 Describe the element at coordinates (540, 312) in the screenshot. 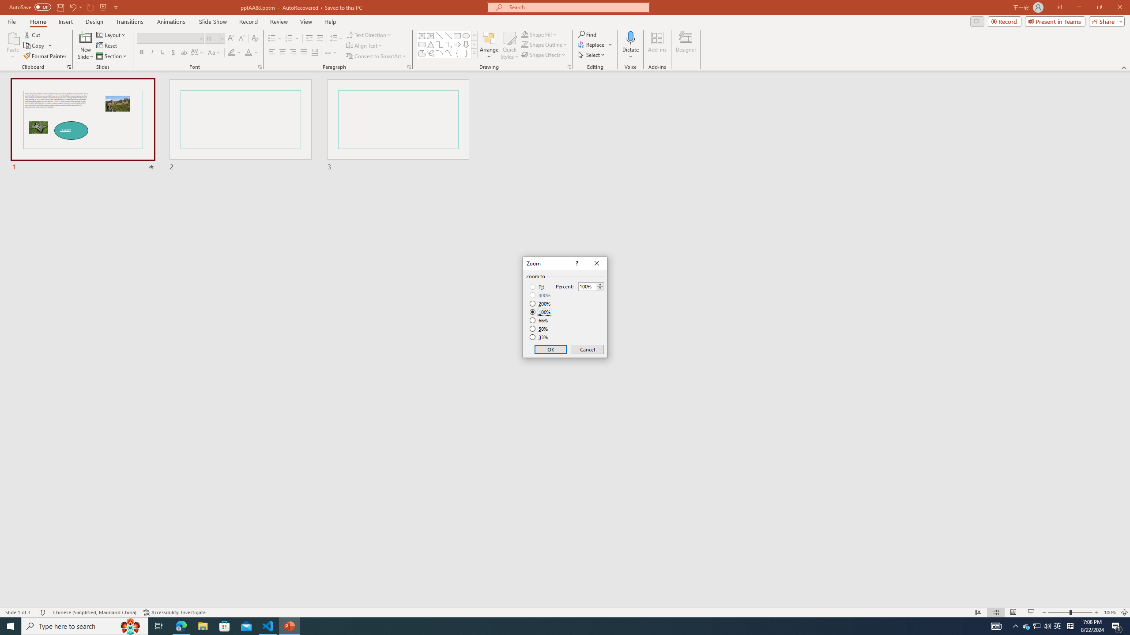

I see `100%` at that location.